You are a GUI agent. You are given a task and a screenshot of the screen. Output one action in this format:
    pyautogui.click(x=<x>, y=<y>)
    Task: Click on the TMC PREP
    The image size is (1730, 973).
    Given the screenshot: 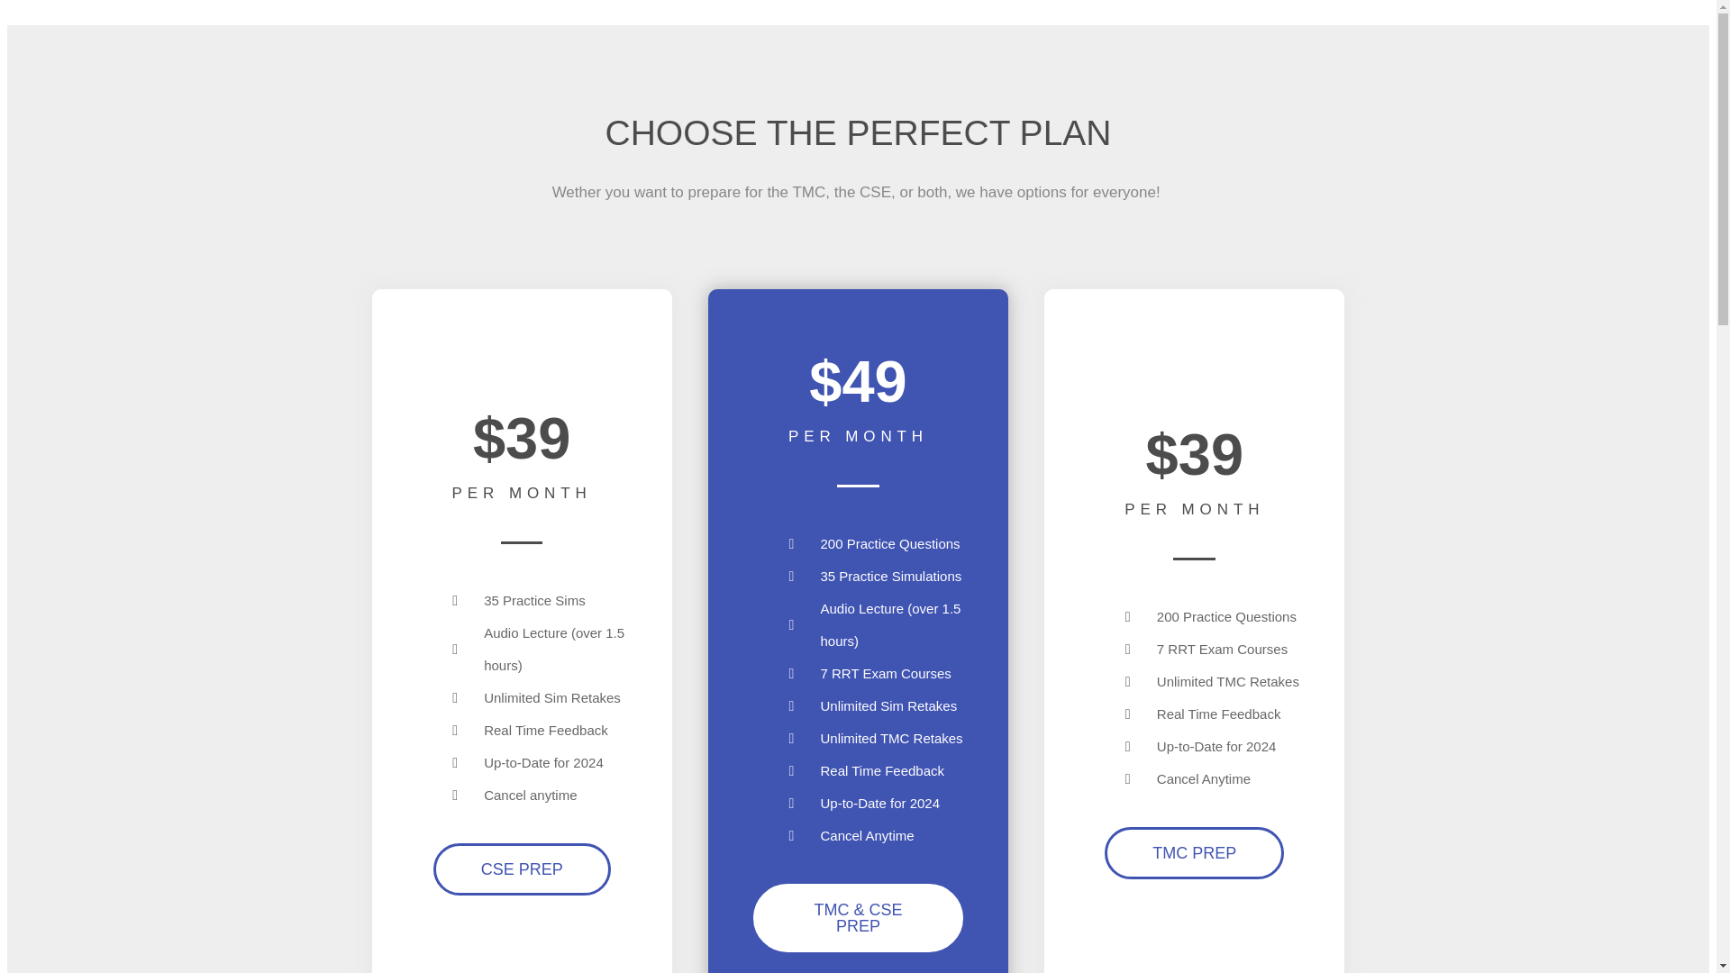 What is the action you would take?
    pyautogui.click(x=1194, y=853)
    